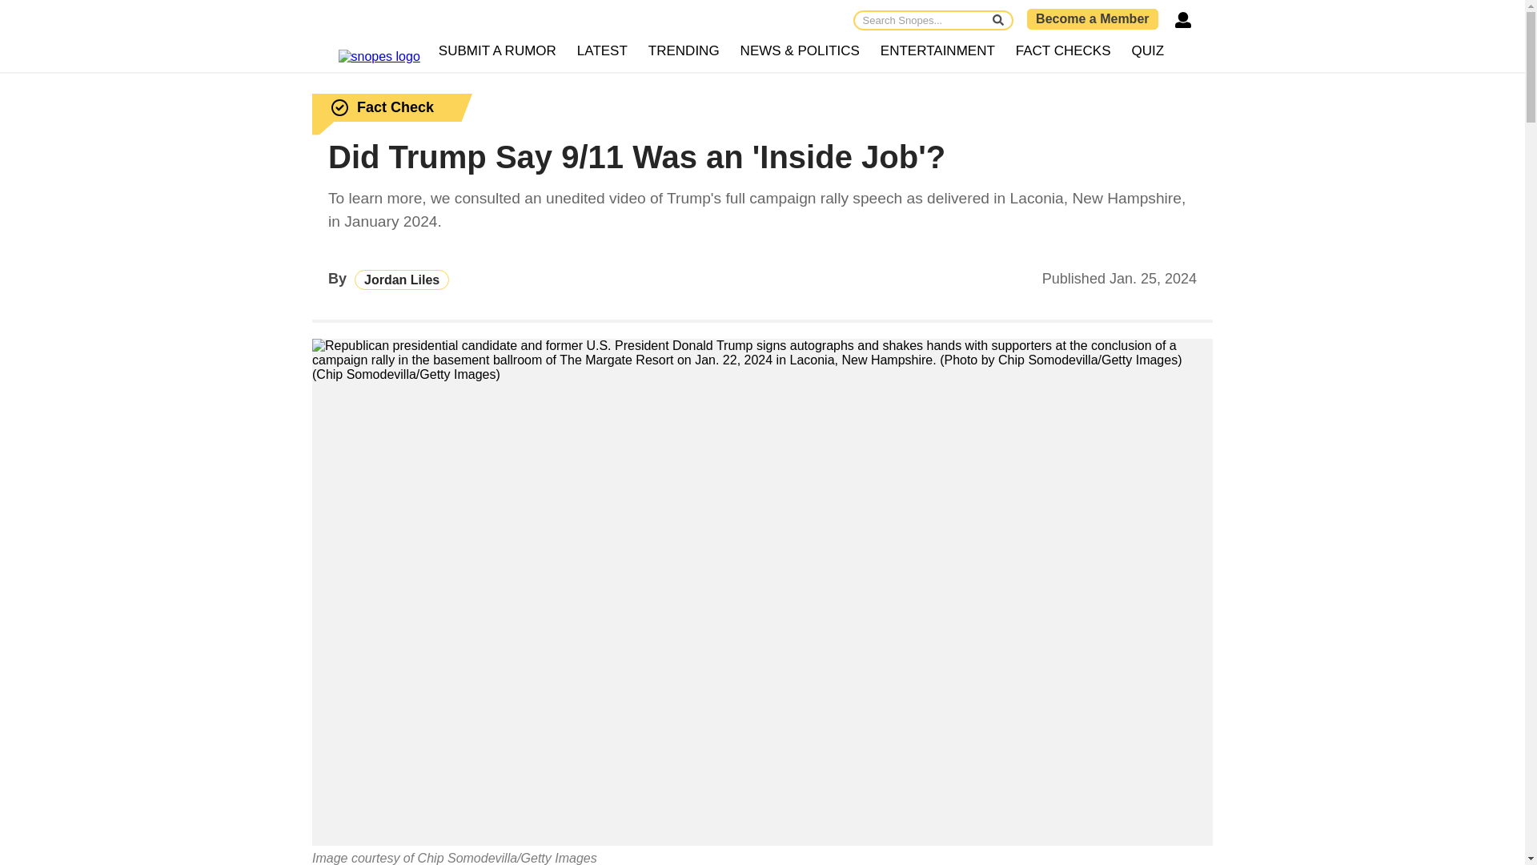 This screenshot has height=865, width=1537. Describe the element at coordinates (402, 279) in the screenshot. I see `Jordan Liles` at that location.